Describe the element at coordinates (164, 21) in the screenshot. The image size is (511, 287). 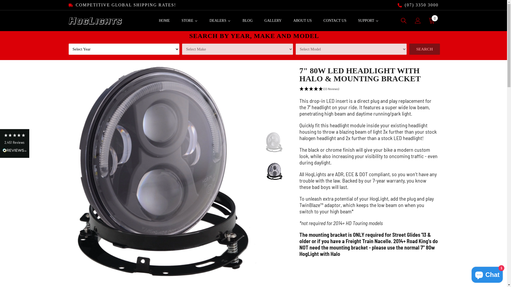
I see `HOME` at that location.